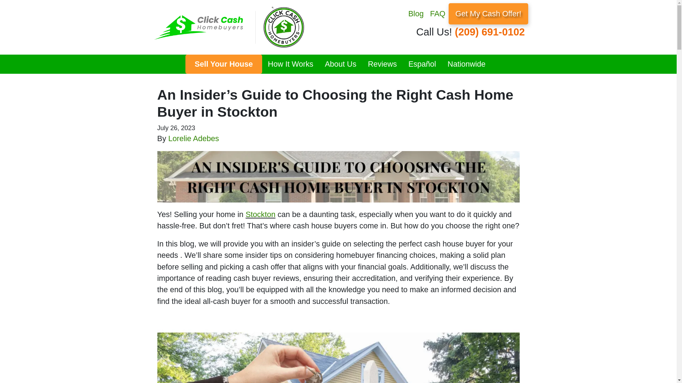 The image size is (682, 383). Describe the element at coordinates (194, 138) in the screenshot. I see `Lorelie Adebes` at that location.